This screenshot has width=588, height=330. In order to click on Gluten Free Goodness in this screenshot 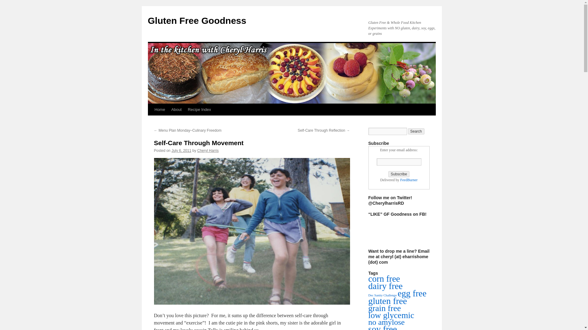, I will do `click(197, 20)`.